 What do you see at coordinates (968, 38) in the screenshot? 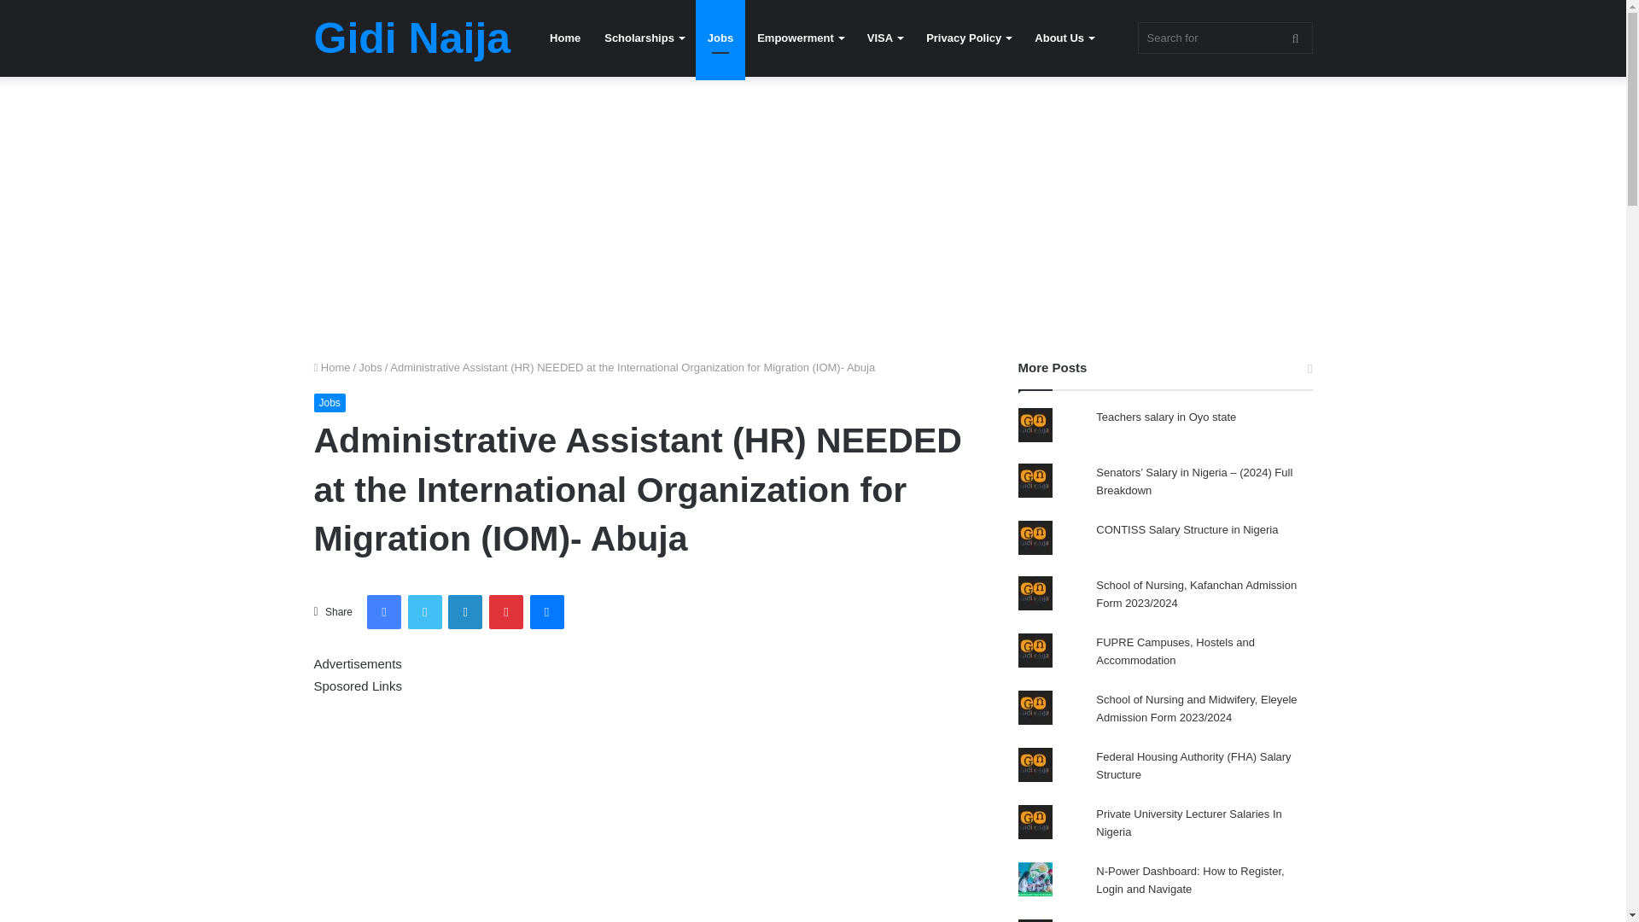
I see `Privacy Policy` at bounding box center [968, 38].